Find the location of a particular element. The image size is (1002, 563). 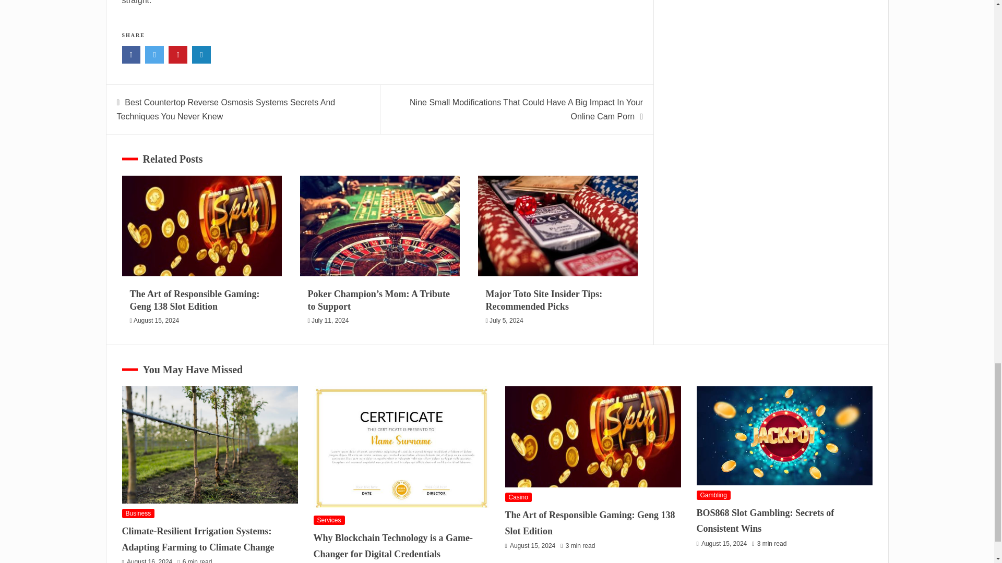

August 15, 2024 is located at coordinates (156, 321).